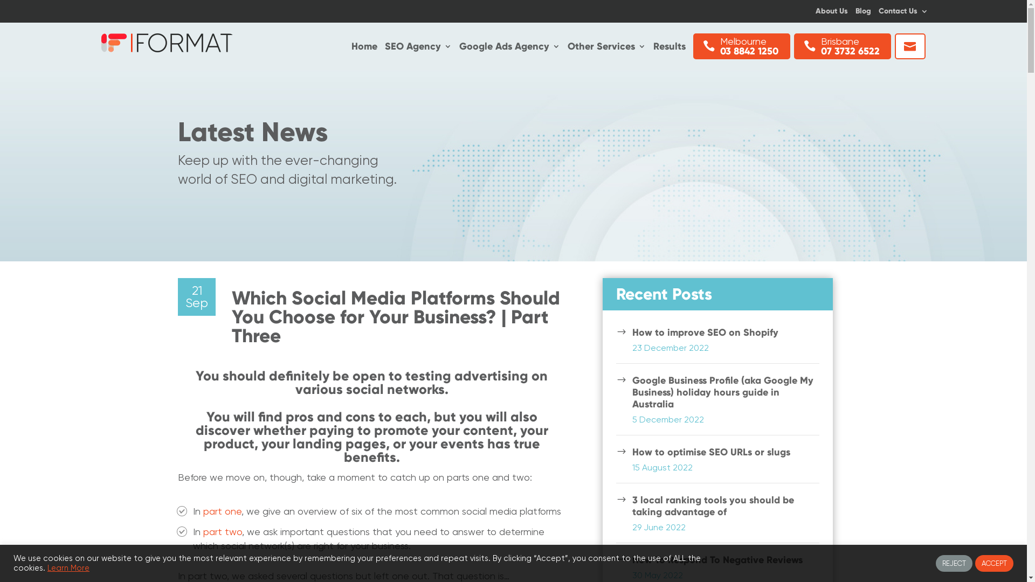  I want to click on How to improve SEO on Shopify, so click(705, 332).